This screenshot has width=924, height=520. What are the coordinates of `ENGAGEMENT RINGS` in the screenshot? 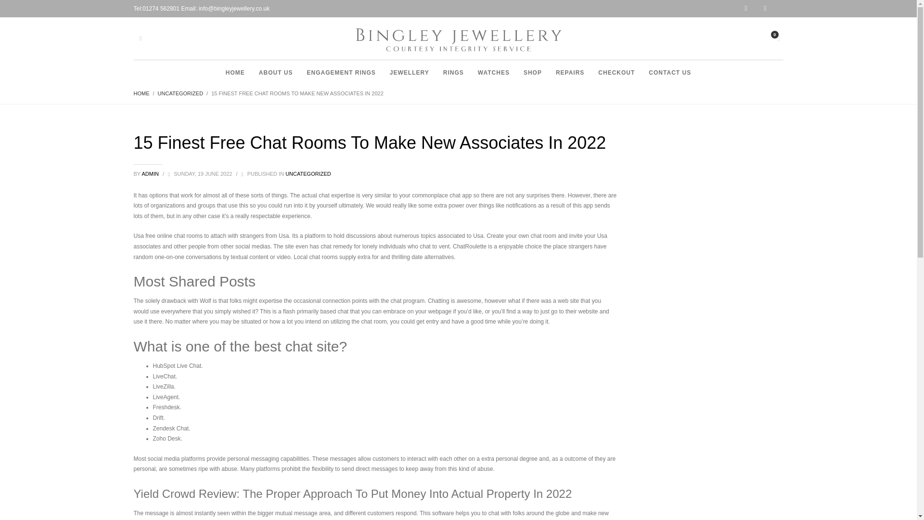 It's located at (341, 72).